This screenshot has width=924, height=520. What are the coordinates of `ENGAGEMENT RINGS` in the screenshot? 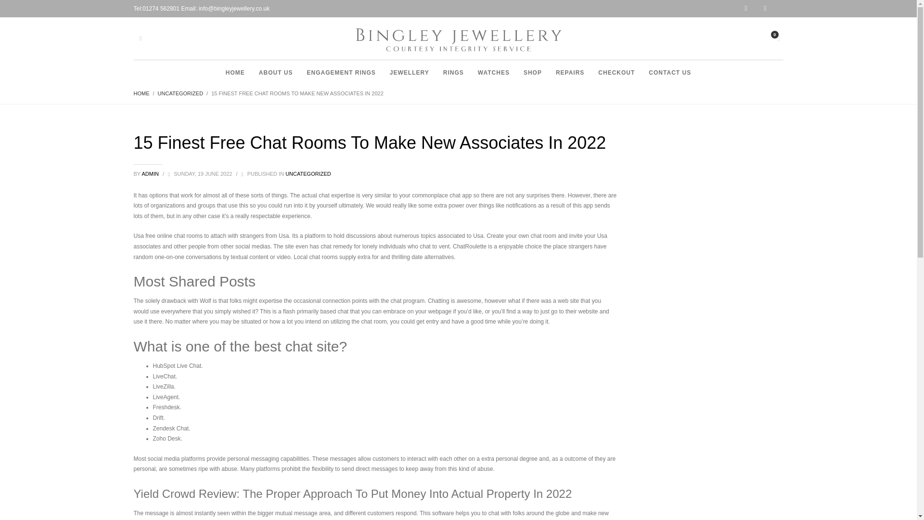 It's located at (341, 72).